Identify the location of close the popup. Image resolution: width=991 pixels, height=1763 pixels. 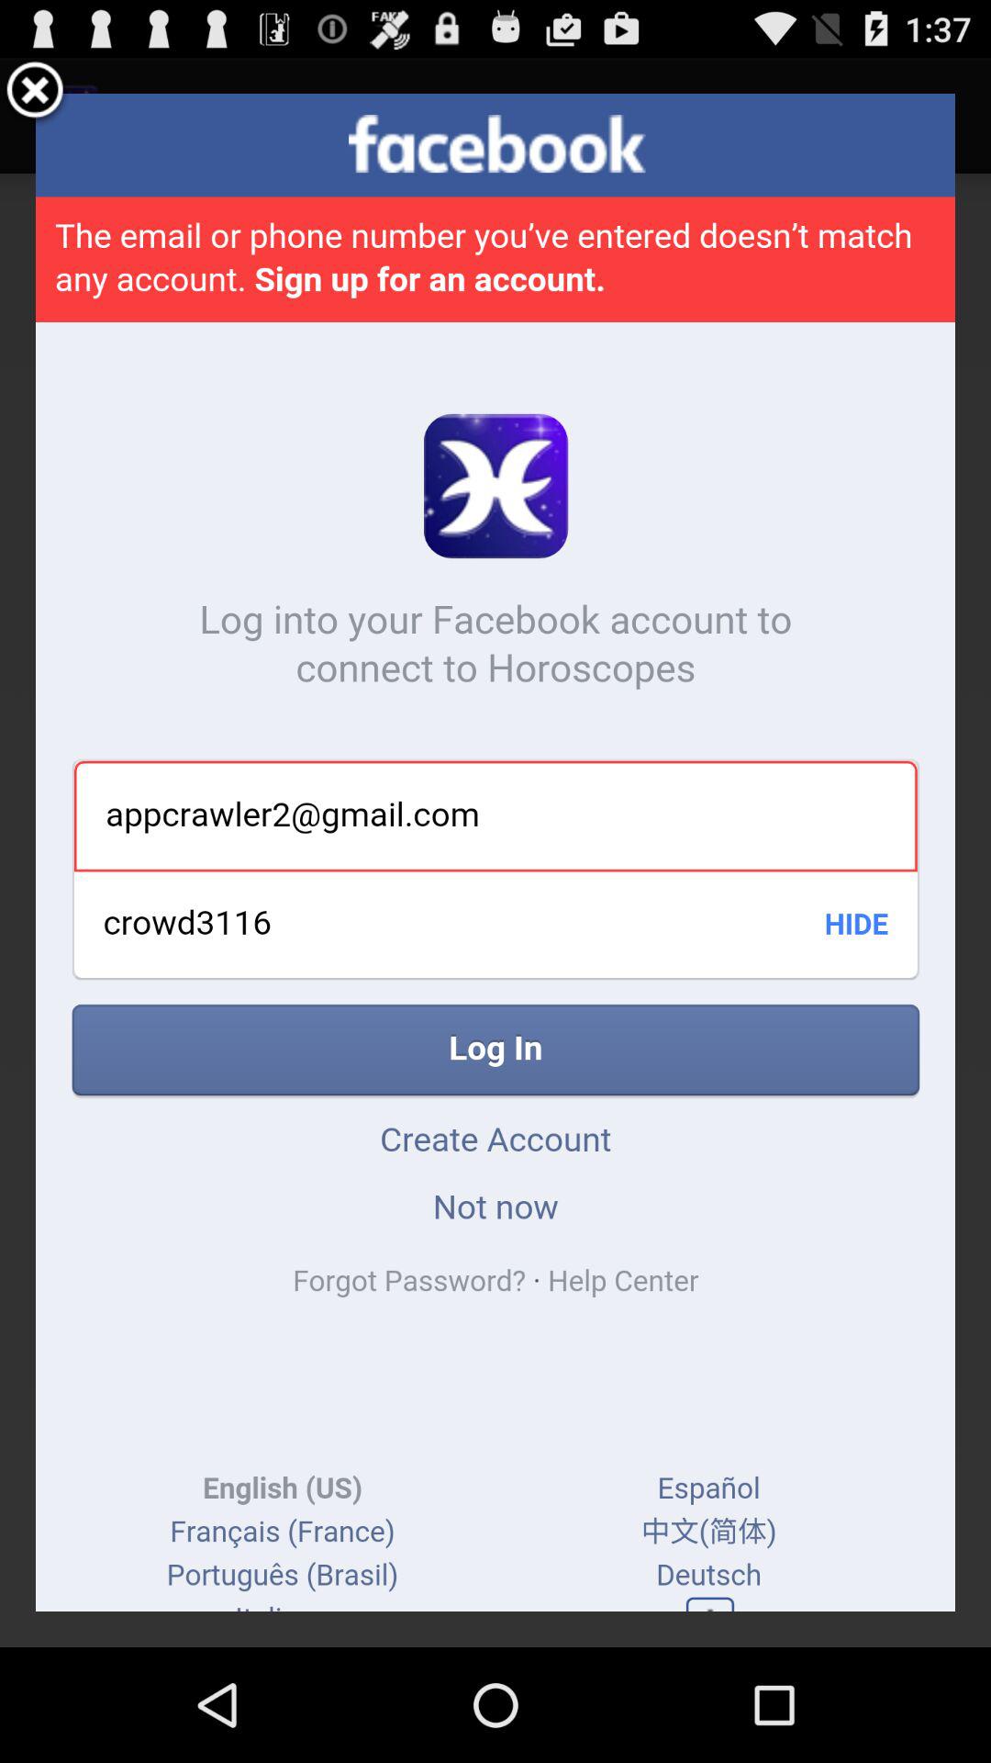
(35, 94).